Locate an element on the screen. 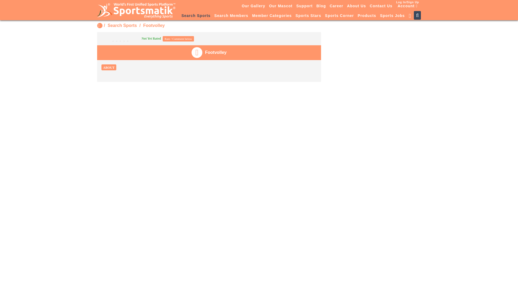 This screenshot has width=518, height=291. Contact Us is located at coordinates (381, 6).